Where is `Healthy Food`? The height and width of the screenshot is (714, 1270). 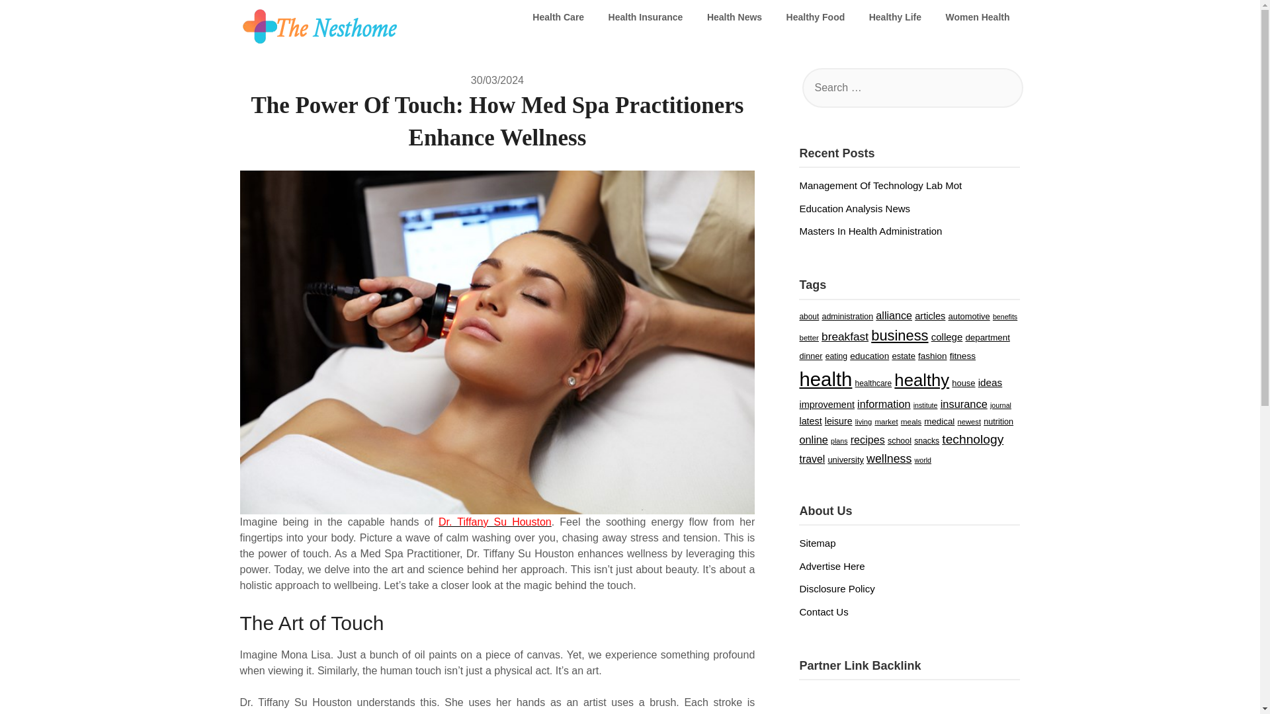 Healthy Food is located at coordinates (816, 17).